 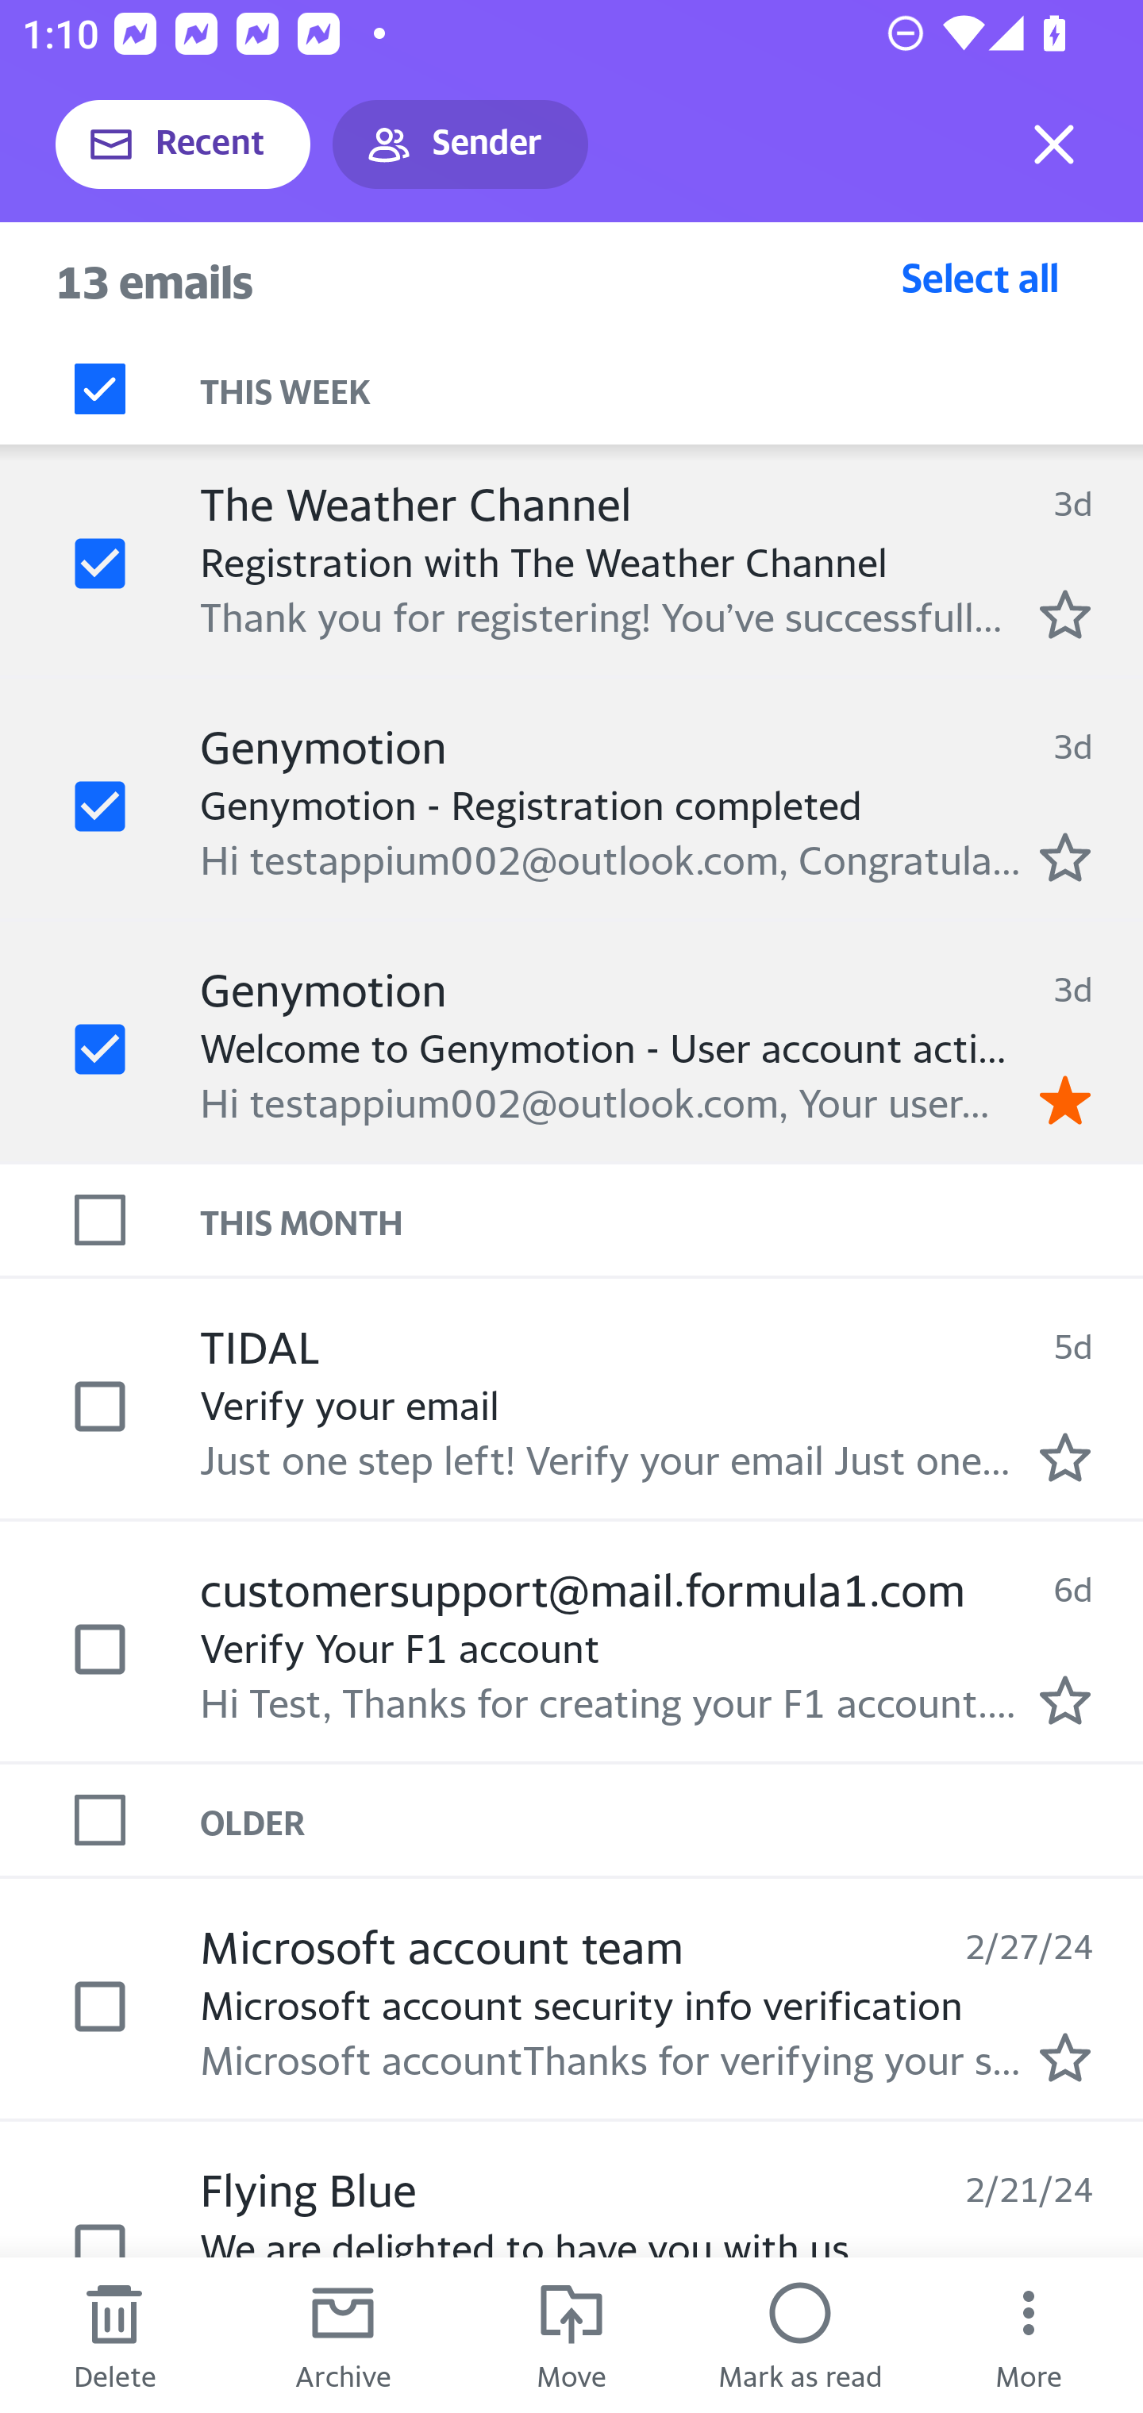 What do you see at coordinates (672, 1820) in the screenshot?
I see `OLDER` at bounding box center [672, 1820].